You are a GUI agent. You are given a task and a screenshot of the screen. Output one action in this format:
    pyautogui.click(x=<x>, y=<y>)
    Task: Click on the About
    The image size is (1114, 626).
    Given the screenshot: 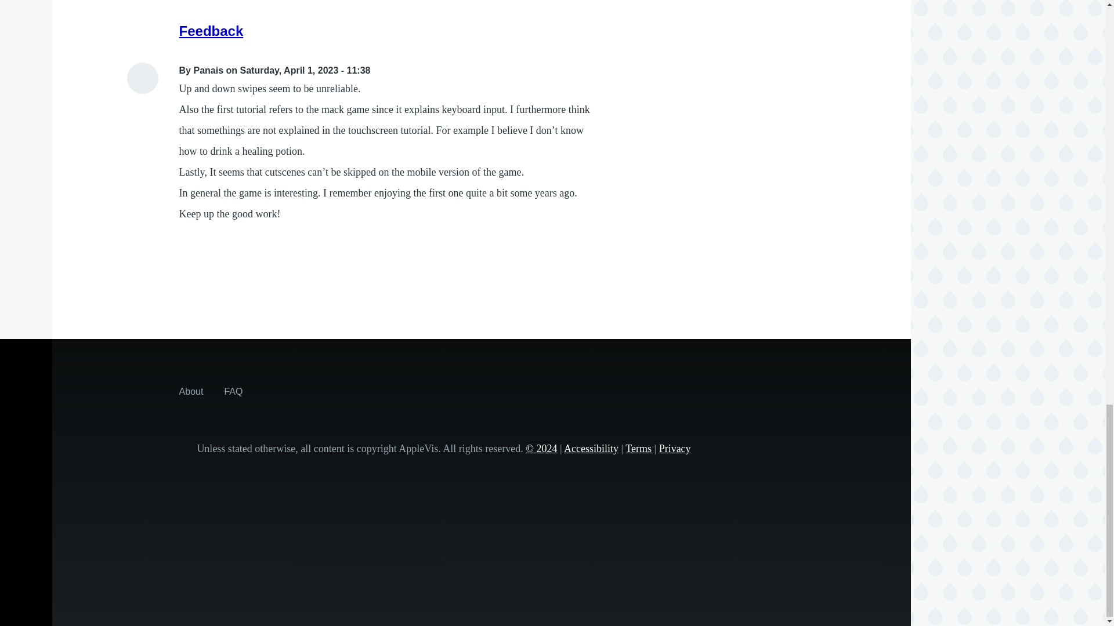 What is the action you would take?
    pyautogui.click(x=191, y=391)
    